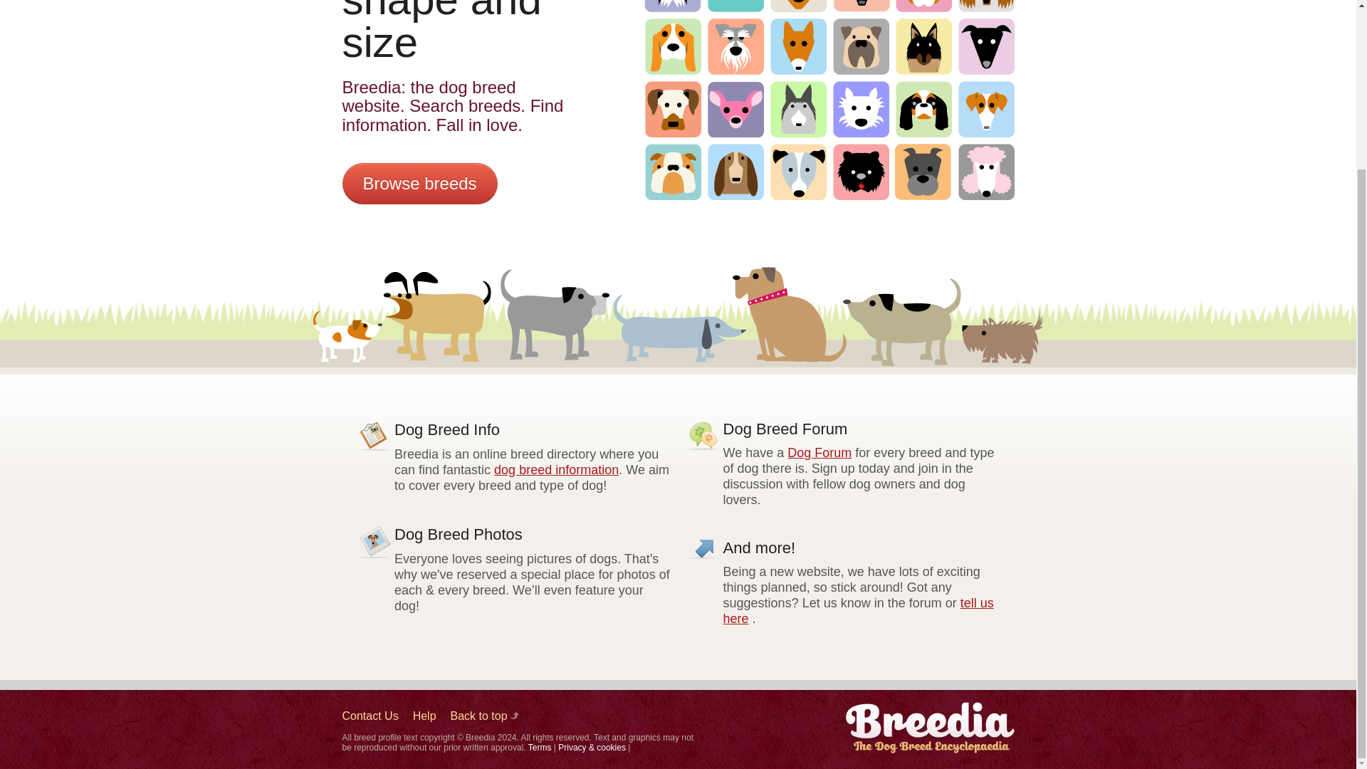 This screenshot has width=1367, height=769. What do you see at coordinates (556, 470) in the screenshot?
I see `dog breed information` at bounding box center [556, 470].